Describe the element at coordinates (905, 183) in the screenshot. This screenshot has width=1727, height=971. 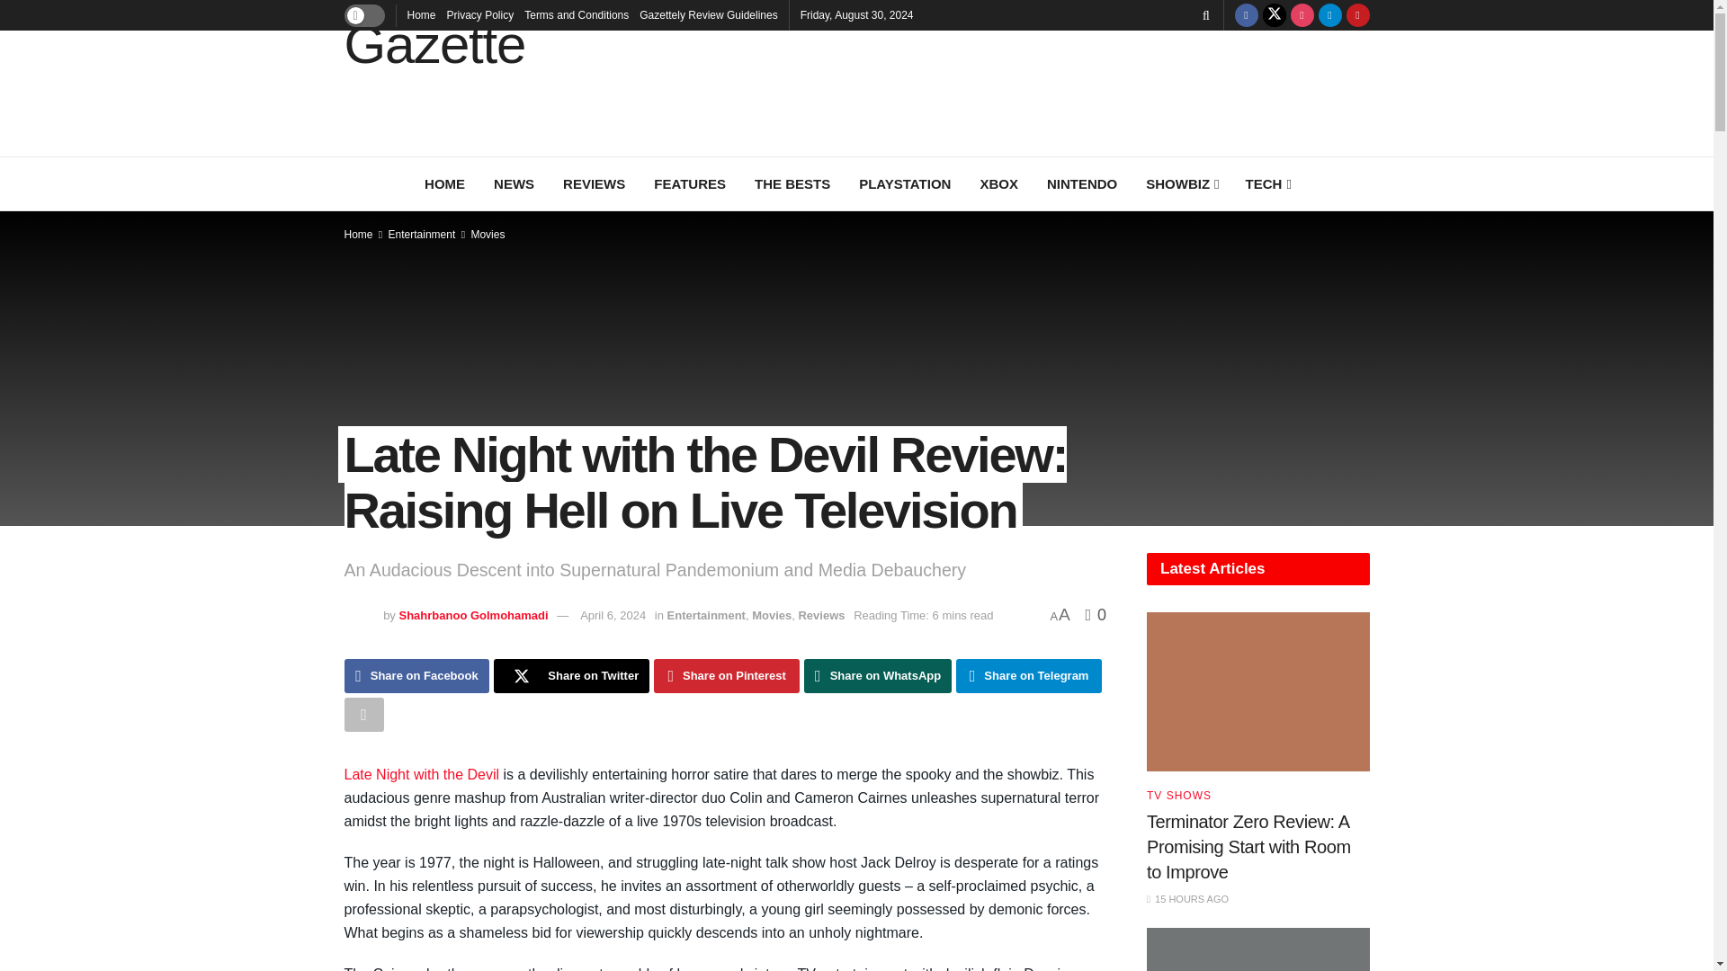
I see `PLAYSTATION` at that location.